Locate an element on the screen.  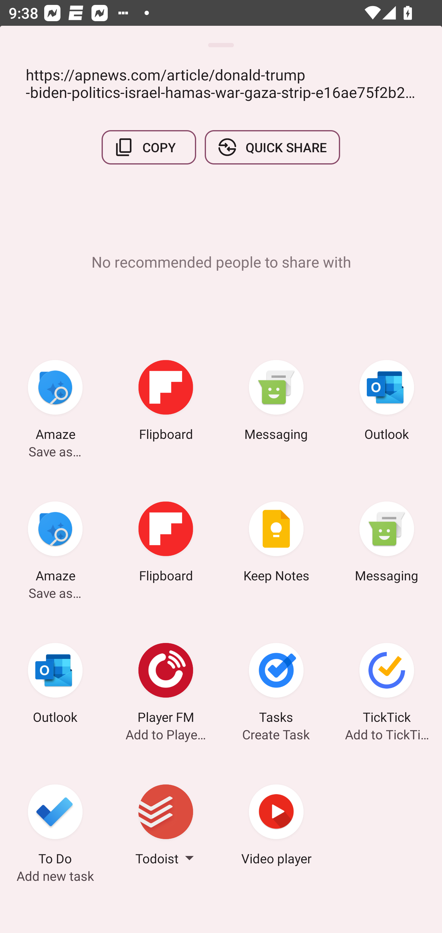
Messaging is located at coordinates (276, 402).